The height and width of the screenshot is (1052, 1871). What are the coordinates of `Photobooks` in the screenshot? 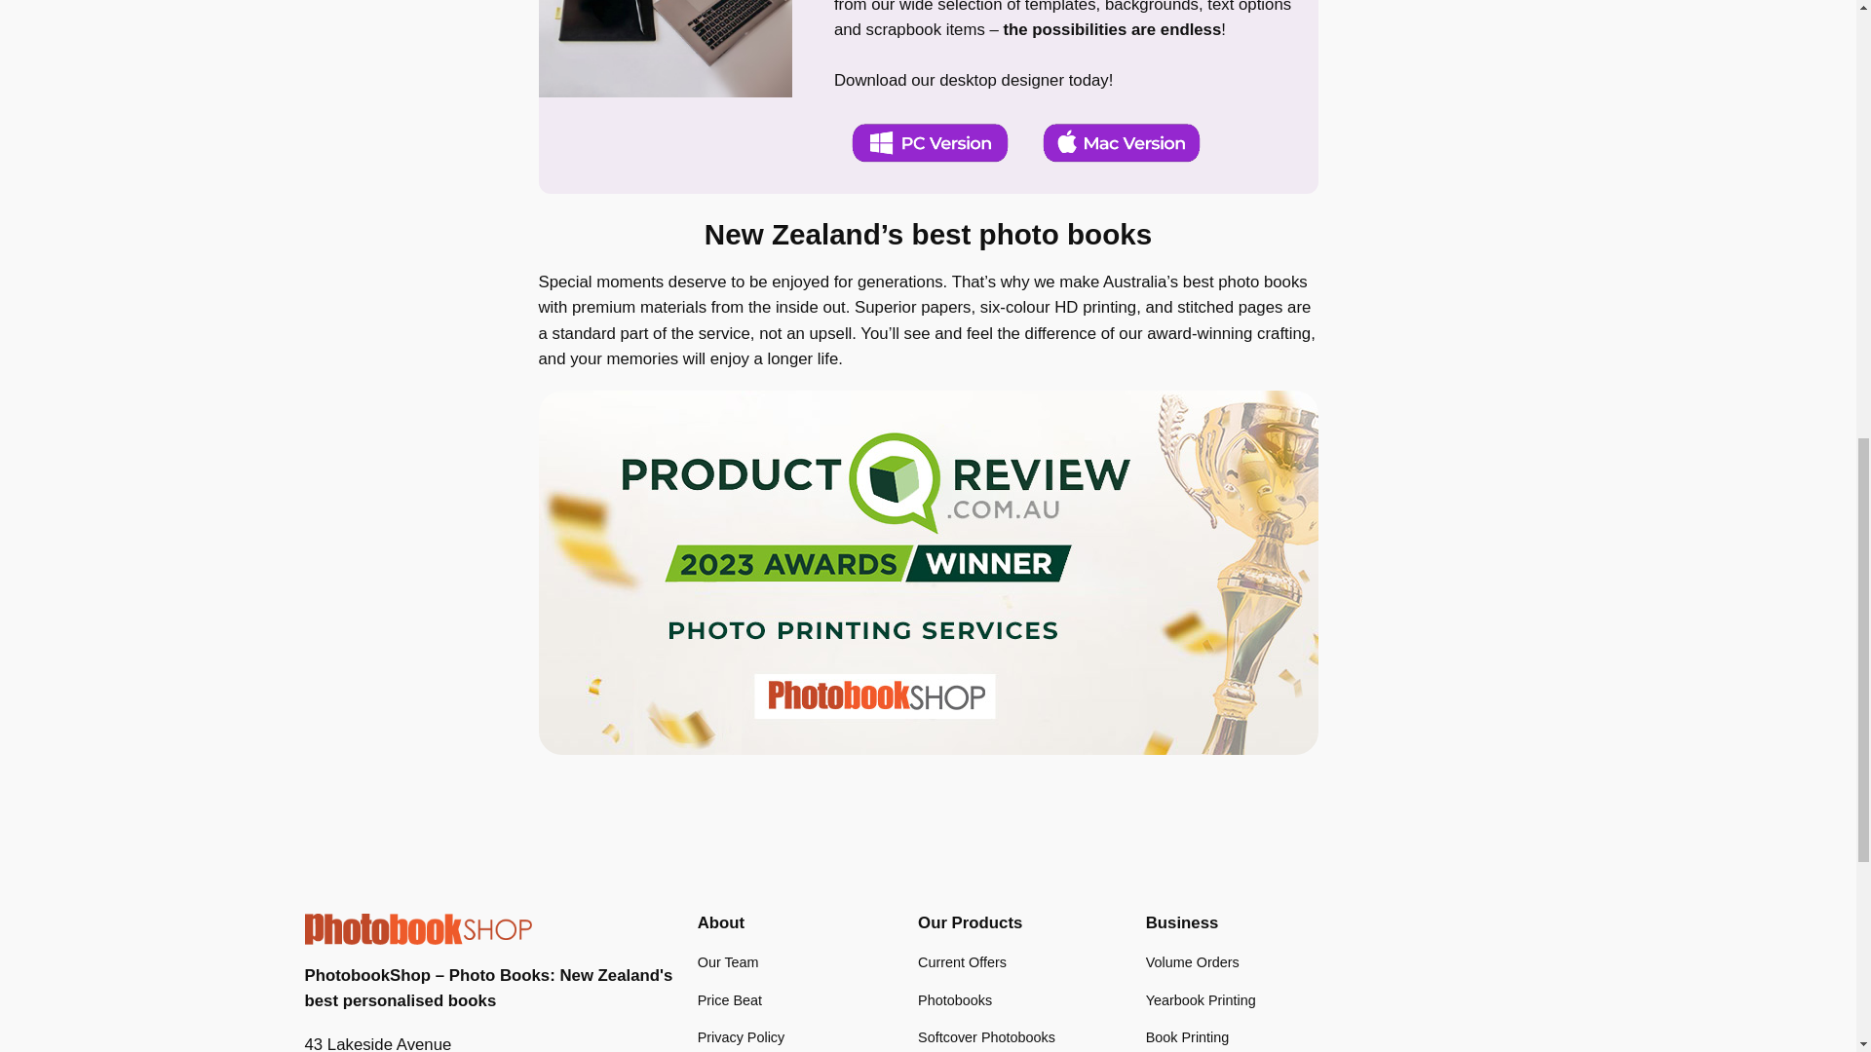 It's located at (955, 999).